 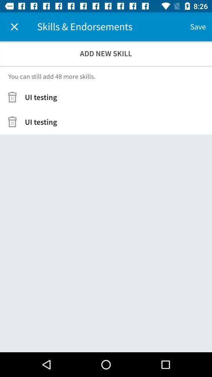 I want to click on launch icon to the left of the skills & endorsements icon, so click(x=14, y=27).